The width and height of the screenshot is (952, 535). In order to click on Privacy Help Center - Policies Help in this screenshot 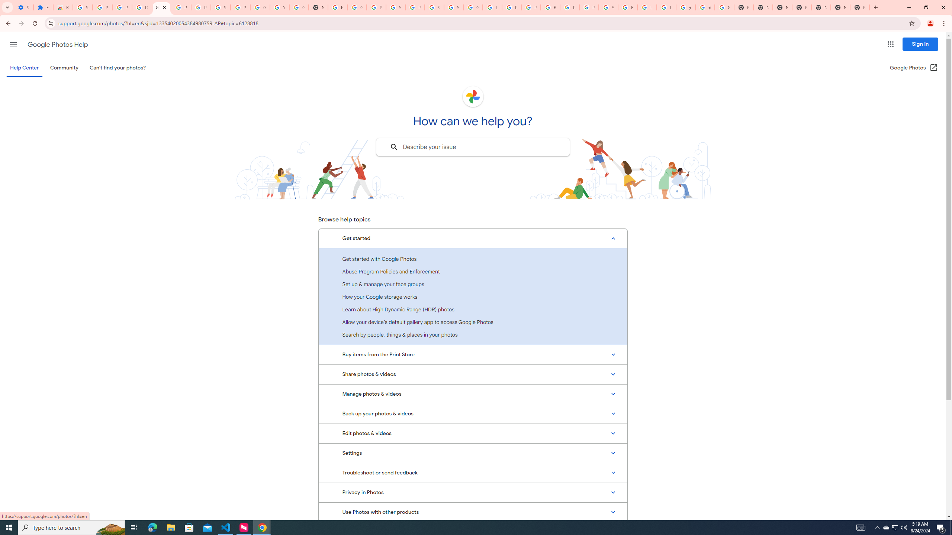, I will do `click(530, 7)`.